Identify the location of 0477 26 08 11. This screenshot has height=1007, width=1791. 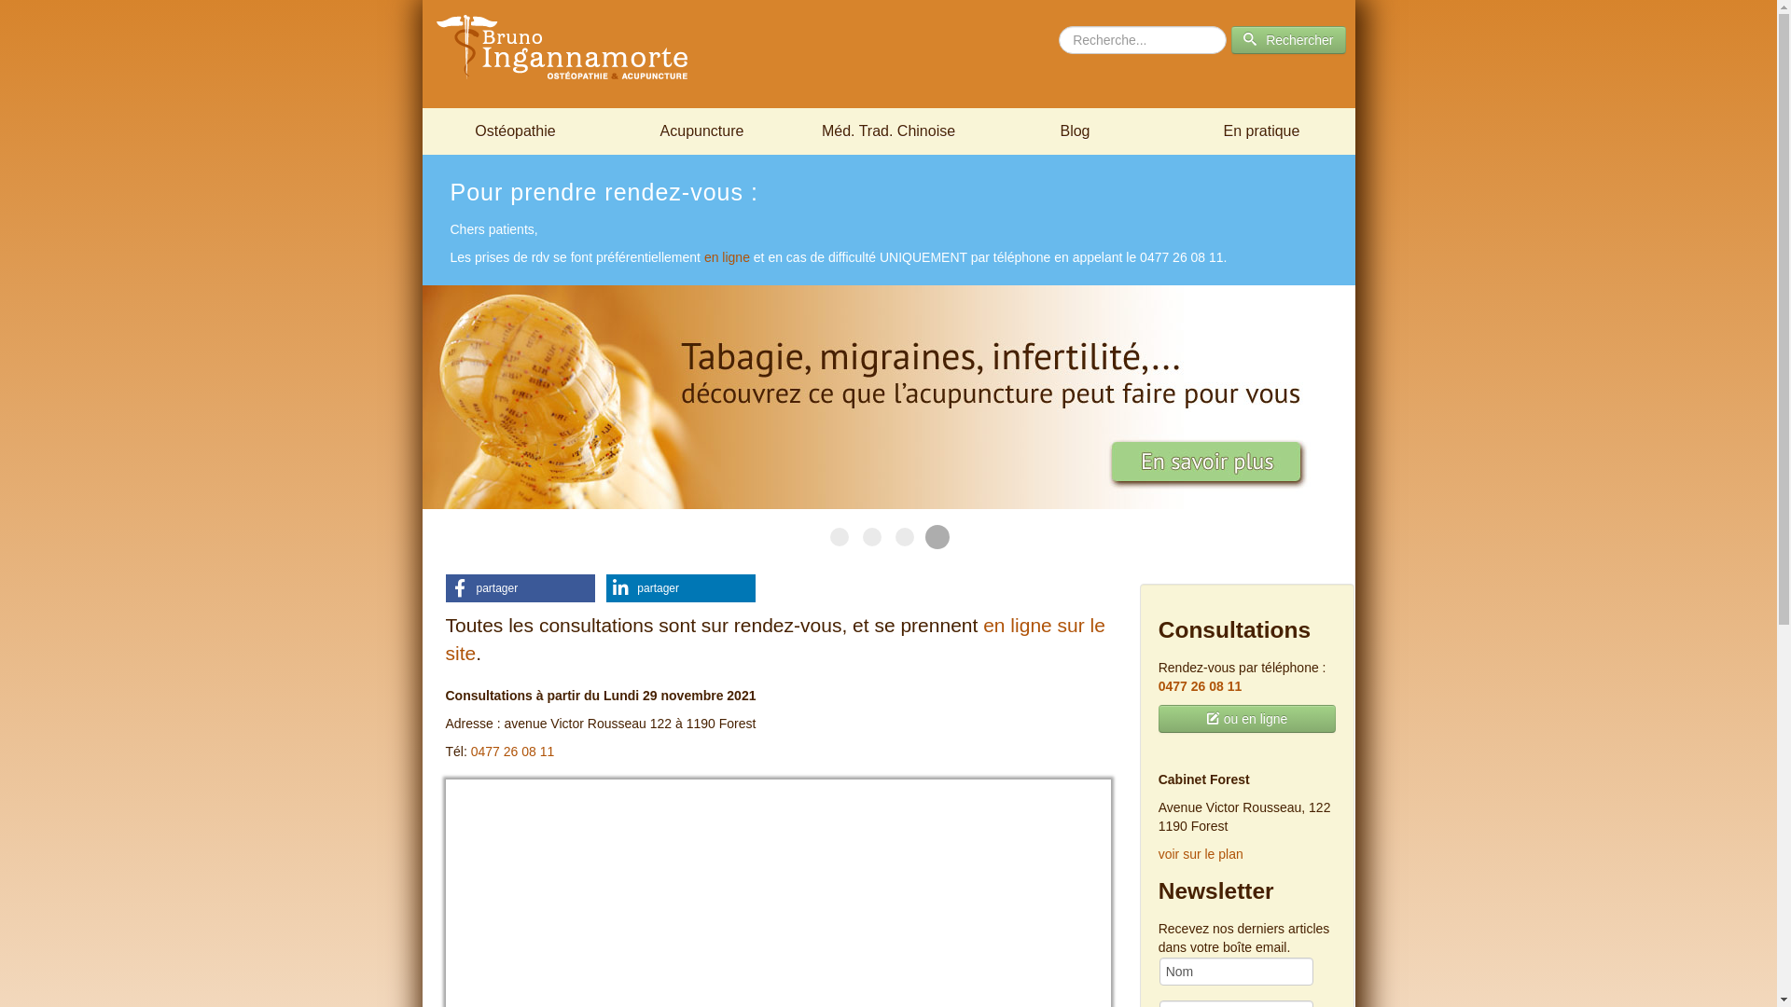
(1201, 686).